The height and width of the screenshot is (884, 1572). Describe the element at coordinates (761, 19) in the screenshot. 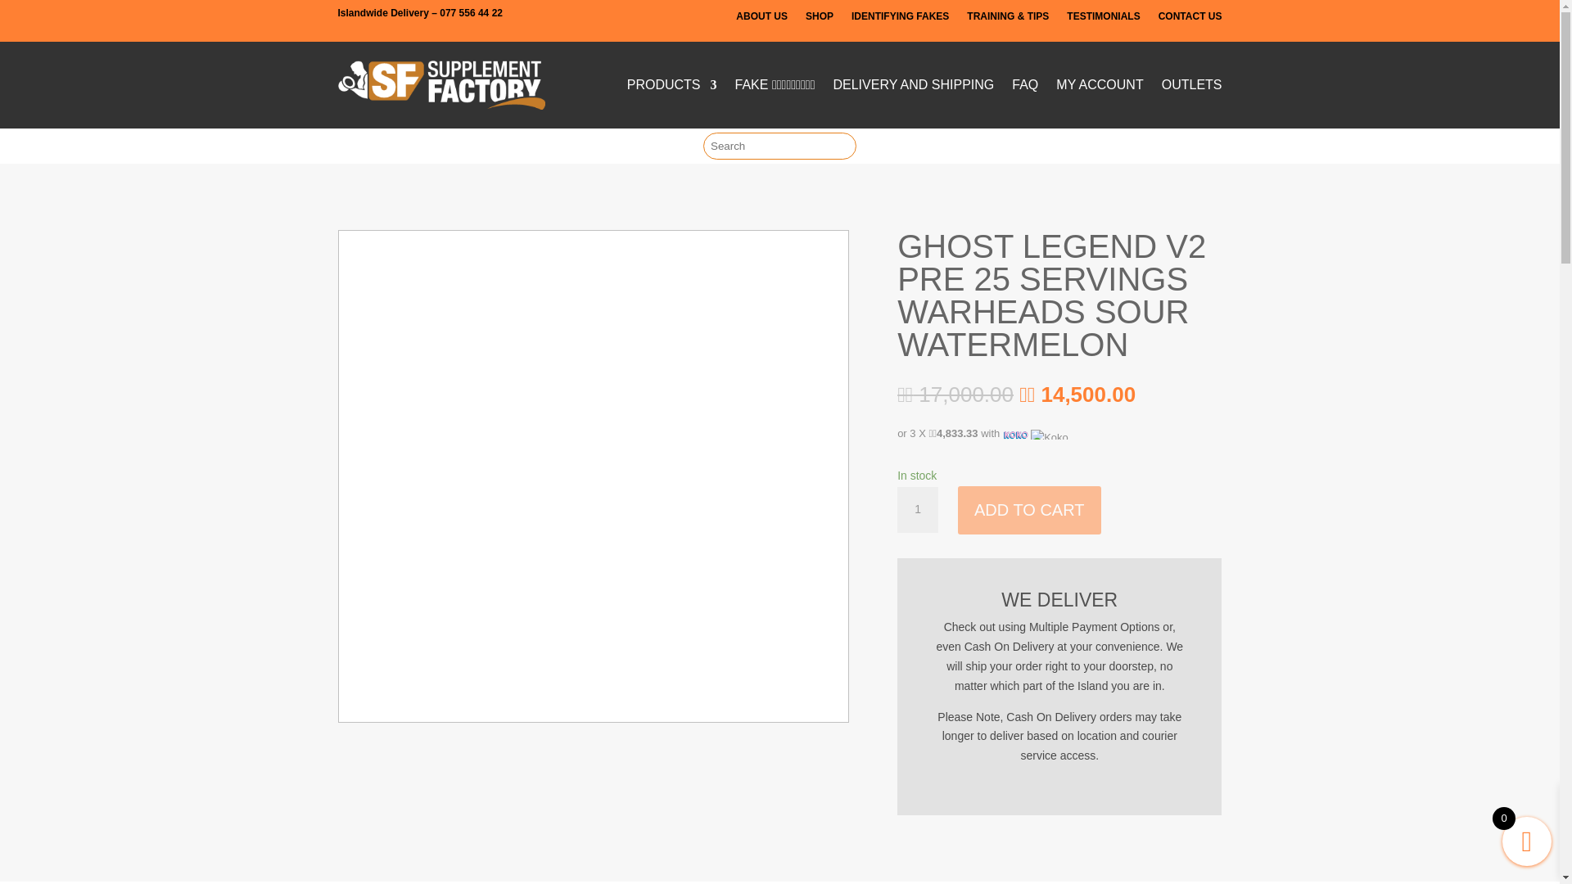

I see `ABOUT US` at that location.